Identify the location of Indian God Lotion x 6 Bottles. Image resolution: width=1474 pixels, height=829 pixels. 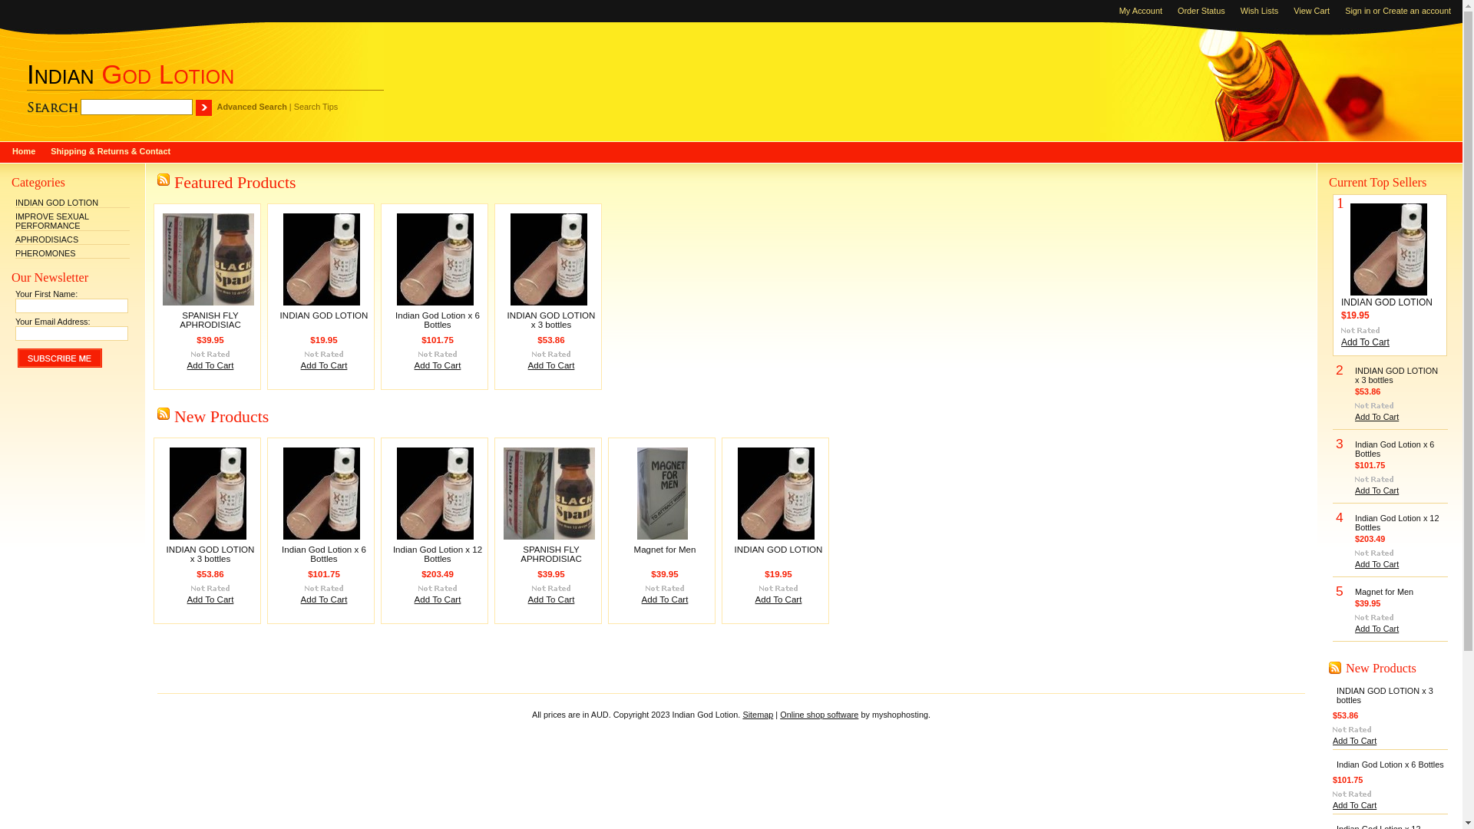
(1394, 449).